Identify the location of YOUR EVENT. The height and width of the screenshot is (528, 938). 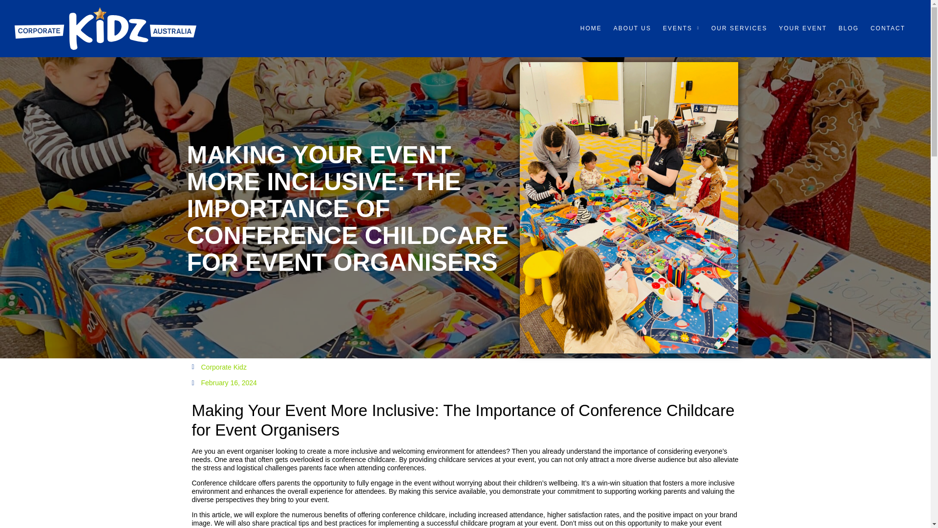
(803, 28).